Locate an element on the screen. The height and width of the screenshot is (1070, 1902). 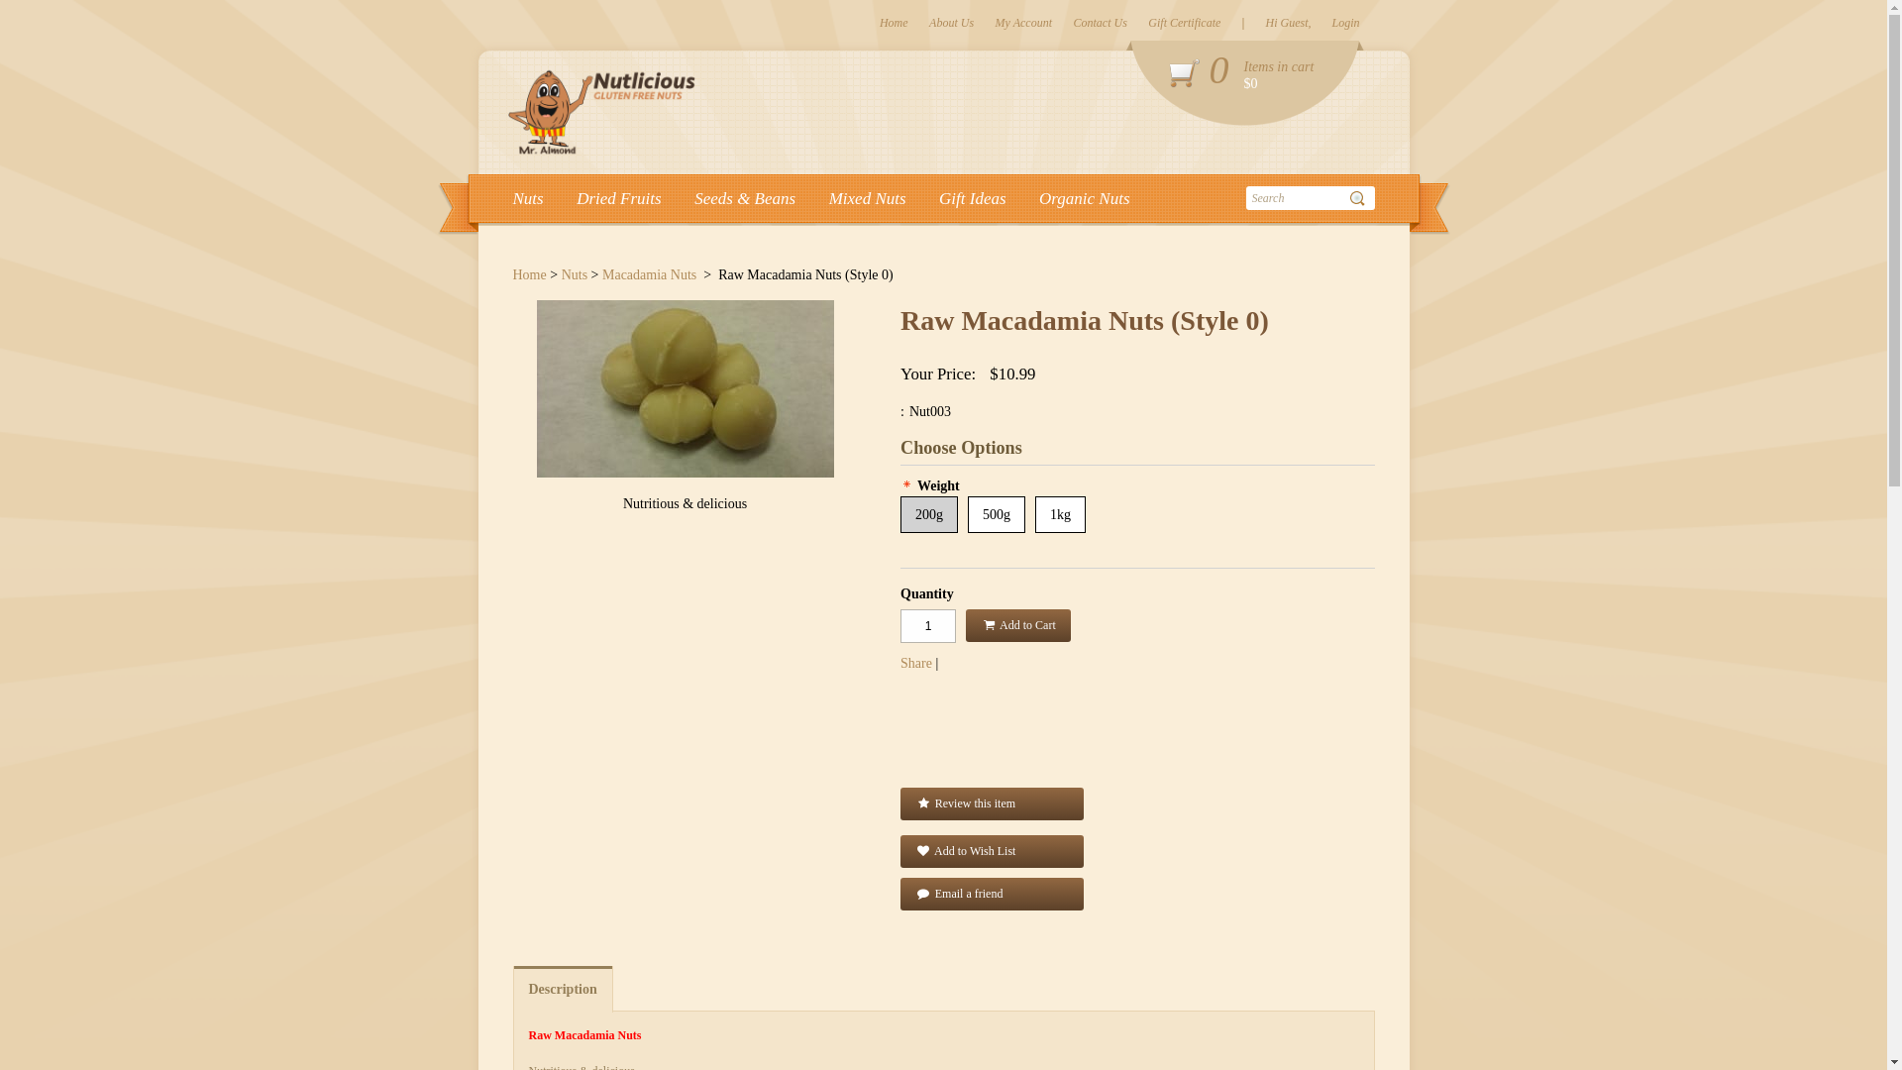
Nuts is located at coordinates (575, 275).